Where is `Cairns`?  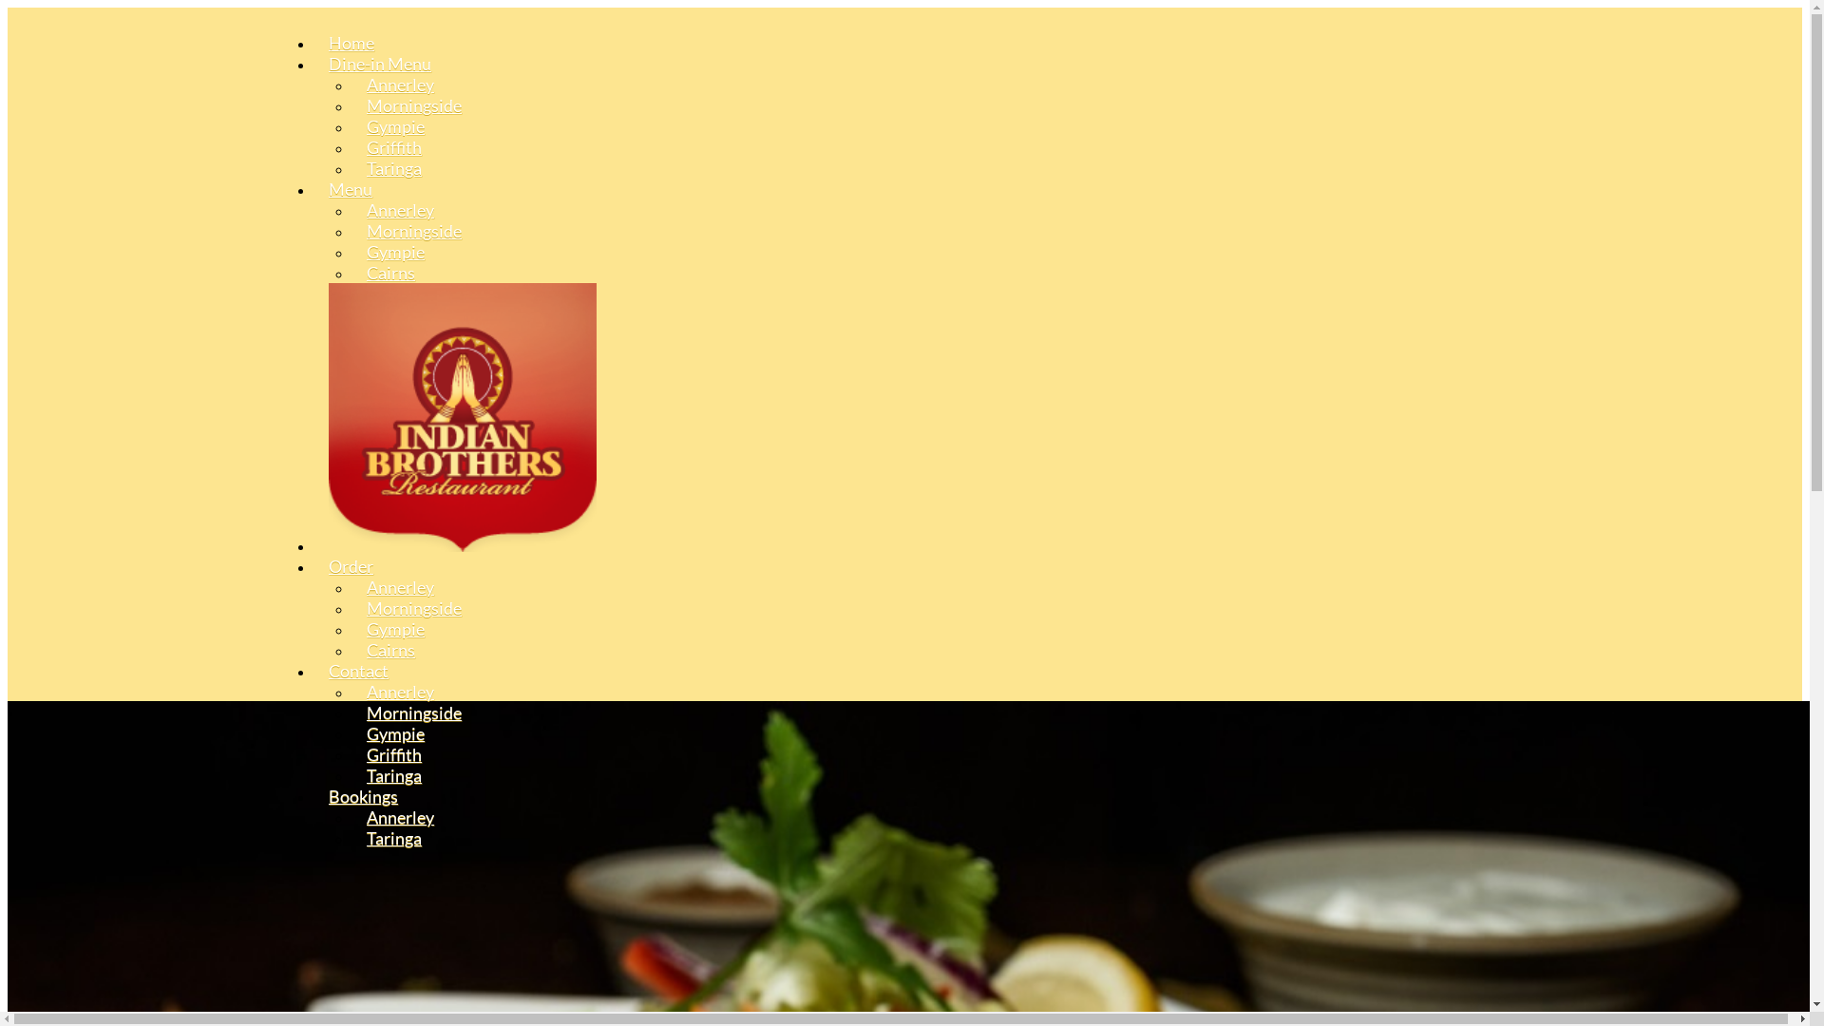
Cairns is located at coordinates (391, 650).